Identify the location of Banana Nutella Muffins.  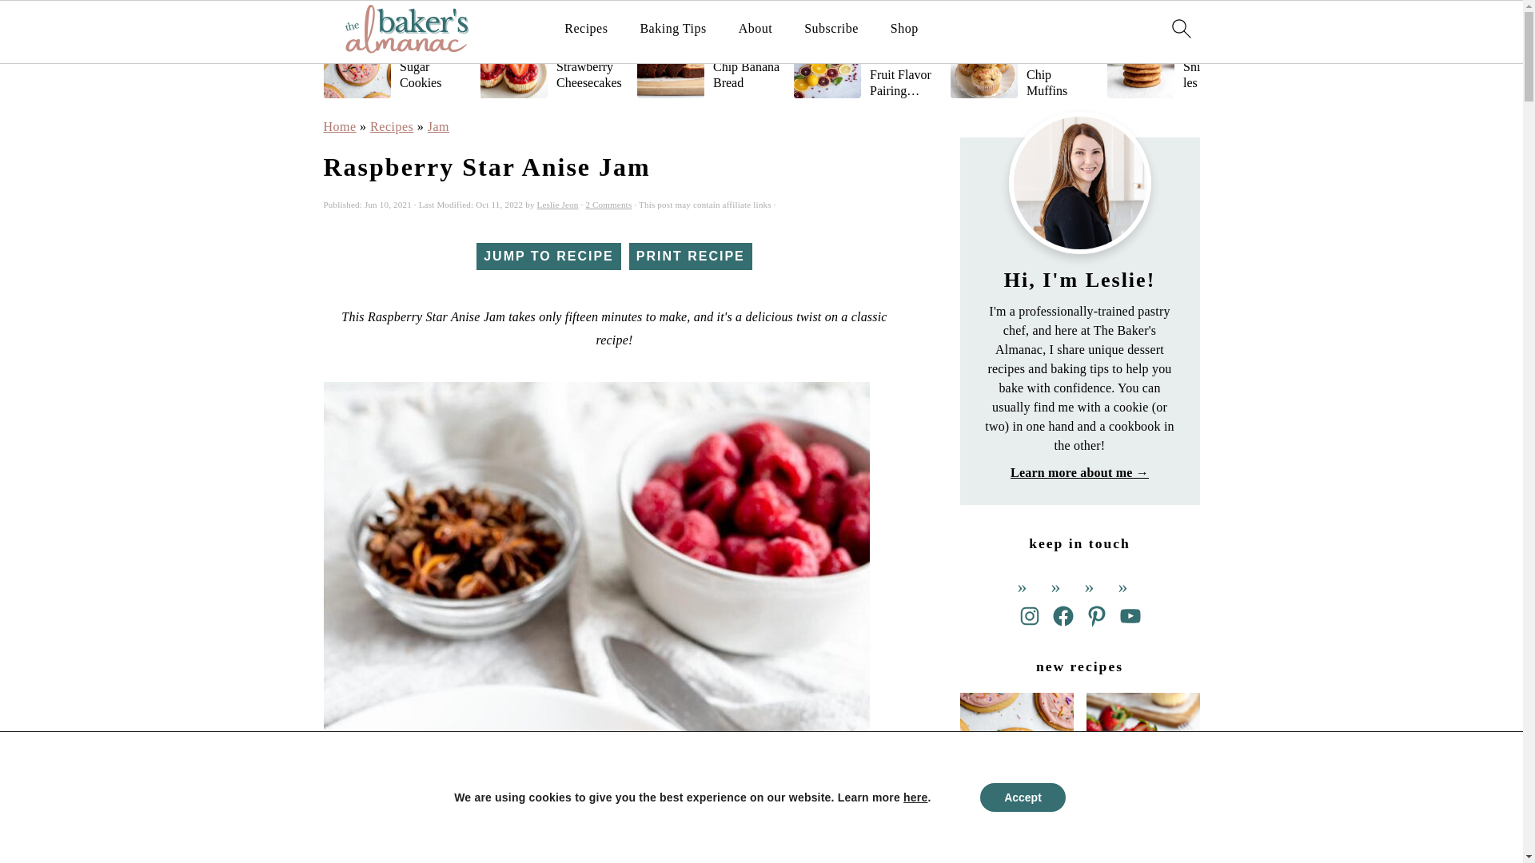
(1335, 61).